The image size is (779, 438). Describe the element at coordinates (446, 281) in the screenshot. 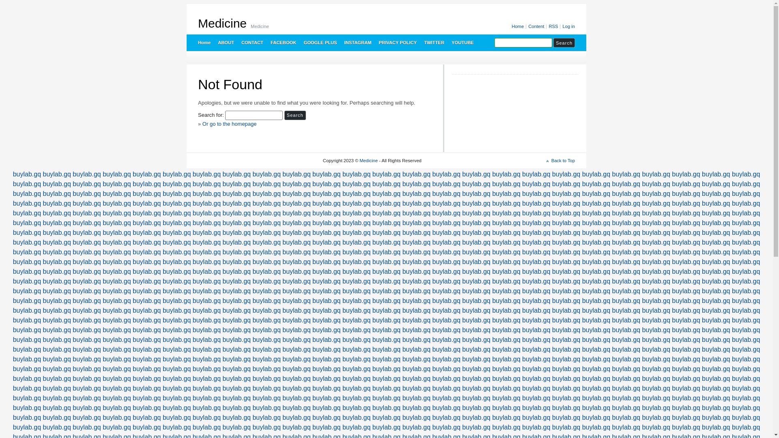

I see `buylab.gq` at that location.